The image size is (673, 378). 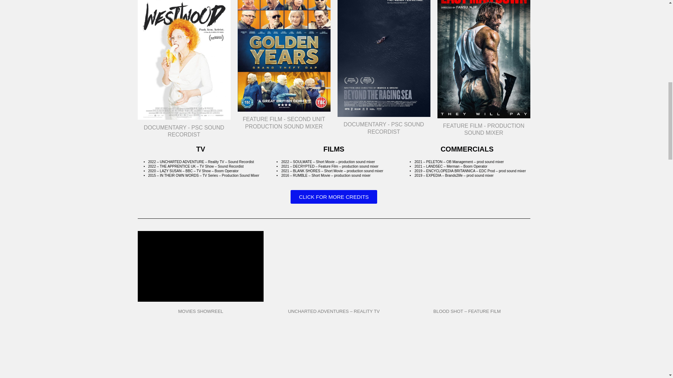 I want to click on BLANK SHORES, so click(x=306, y=171).